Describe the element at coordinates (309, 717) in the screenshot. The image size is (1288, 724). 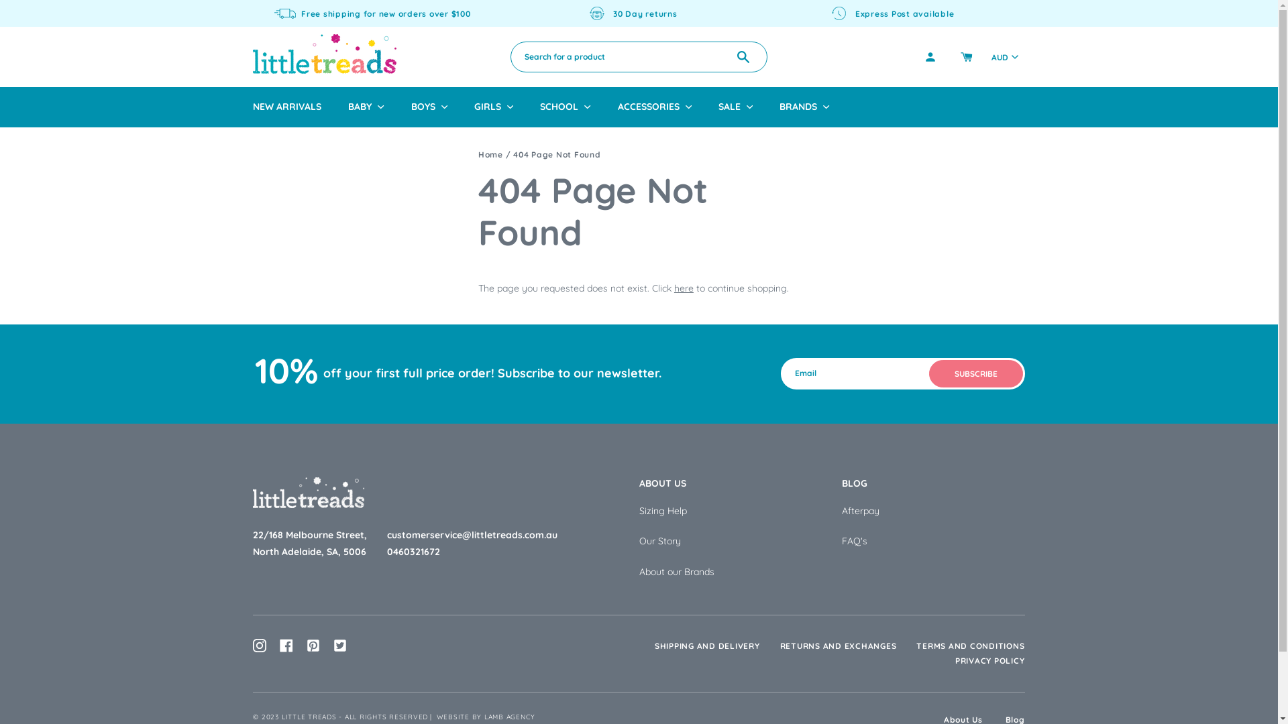
I see `LITTLE TREADS` at that location.